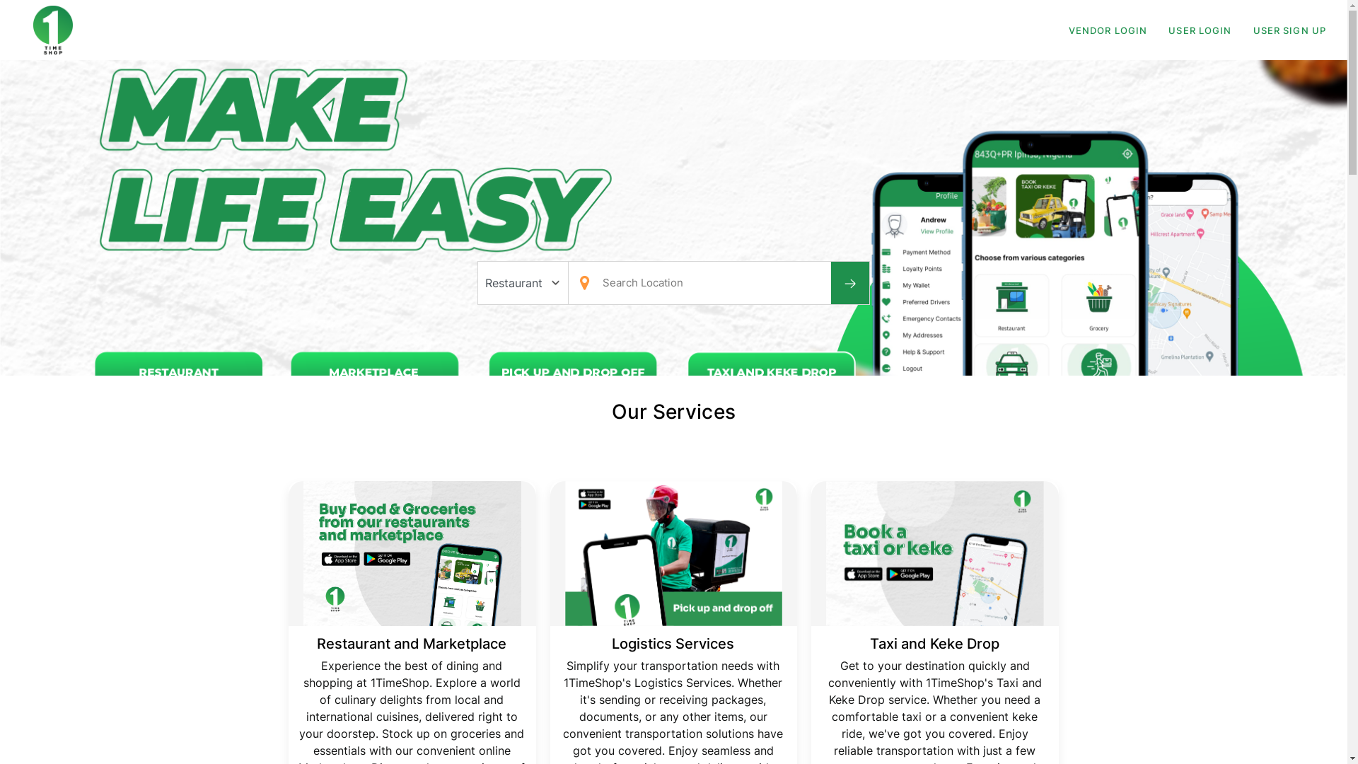 The image size is (1358, 764). Describe the element at coordinates (1290, 30) in the screenshot. I see `USER SIGN UP` at that location.